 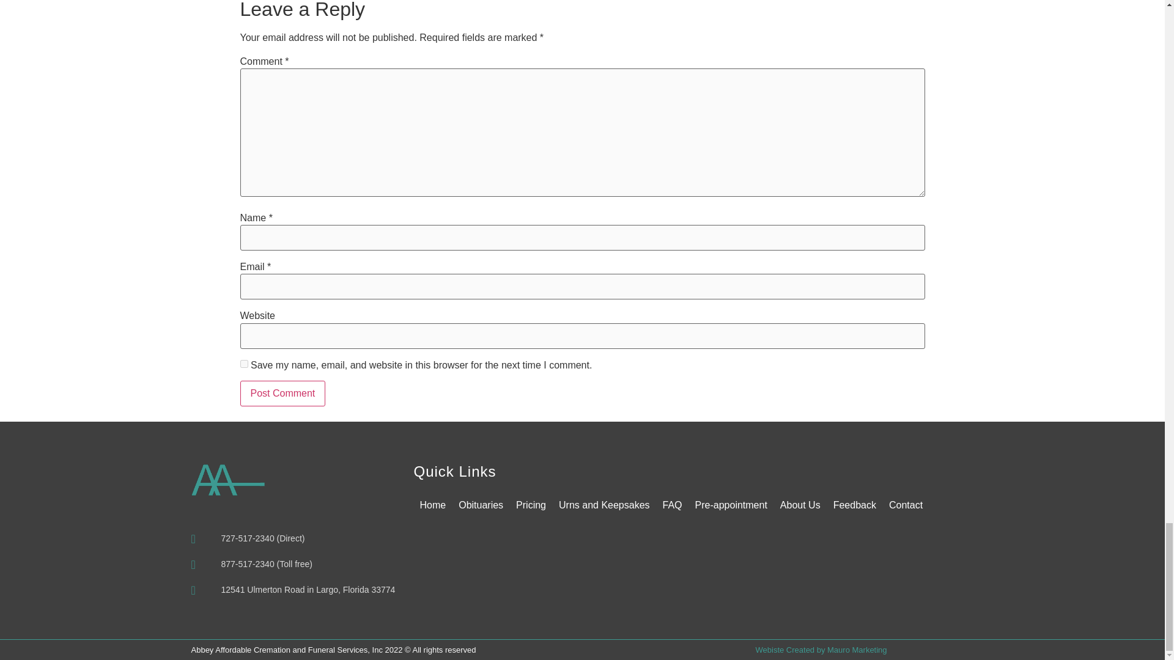 What do you see at coordinates (282, 394) in the screenshot?
I see `Post Comment` at bounding box center [282, 394].